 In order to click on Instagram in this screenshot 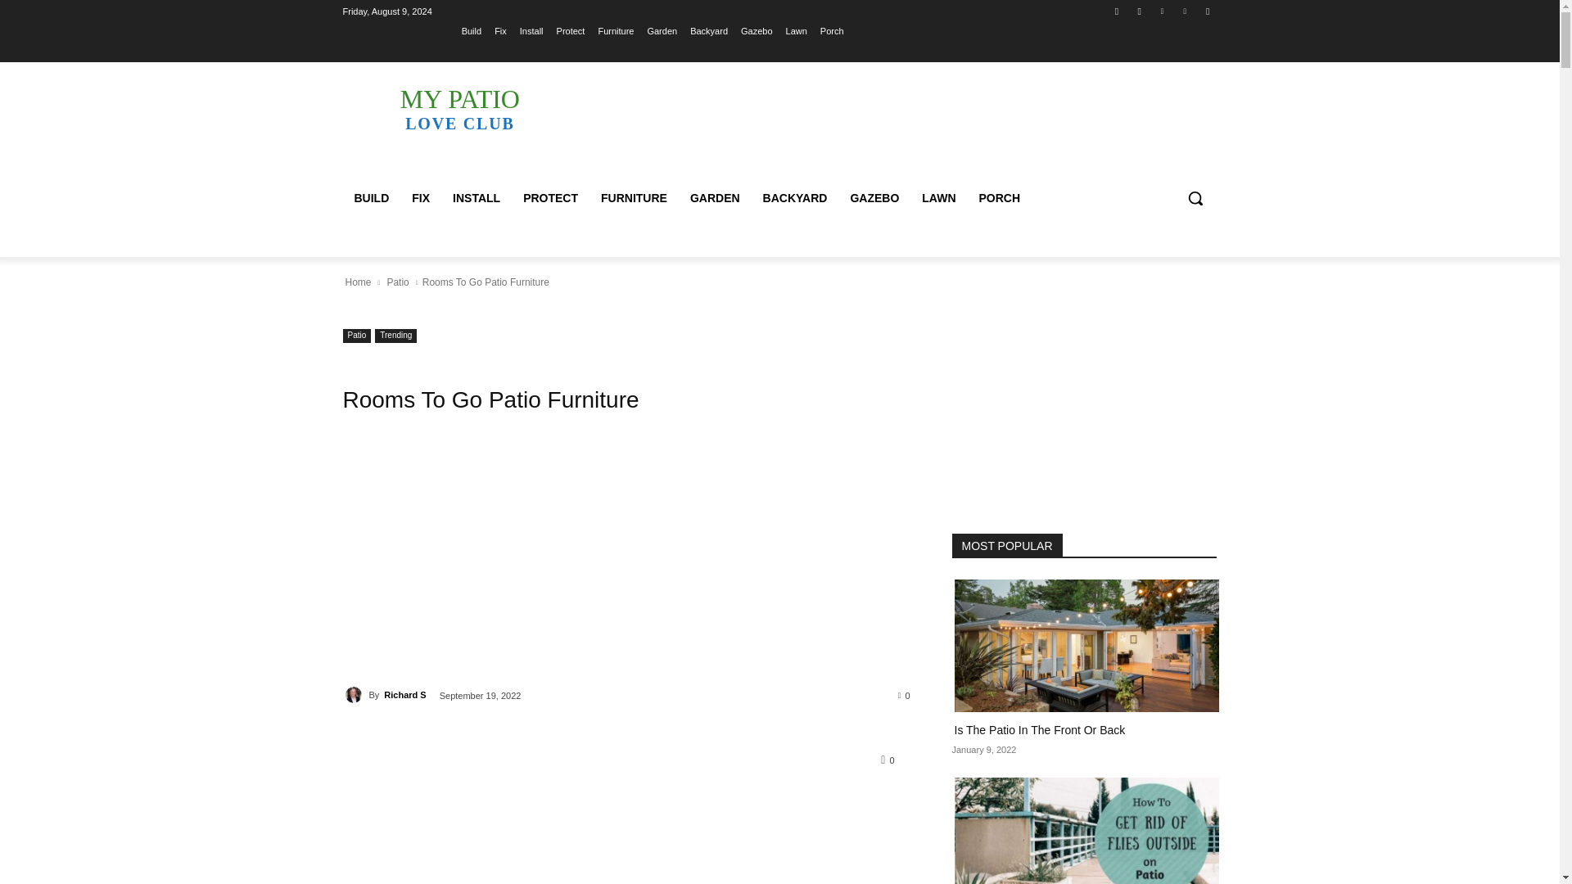, I will do `click(1140, 11)`.